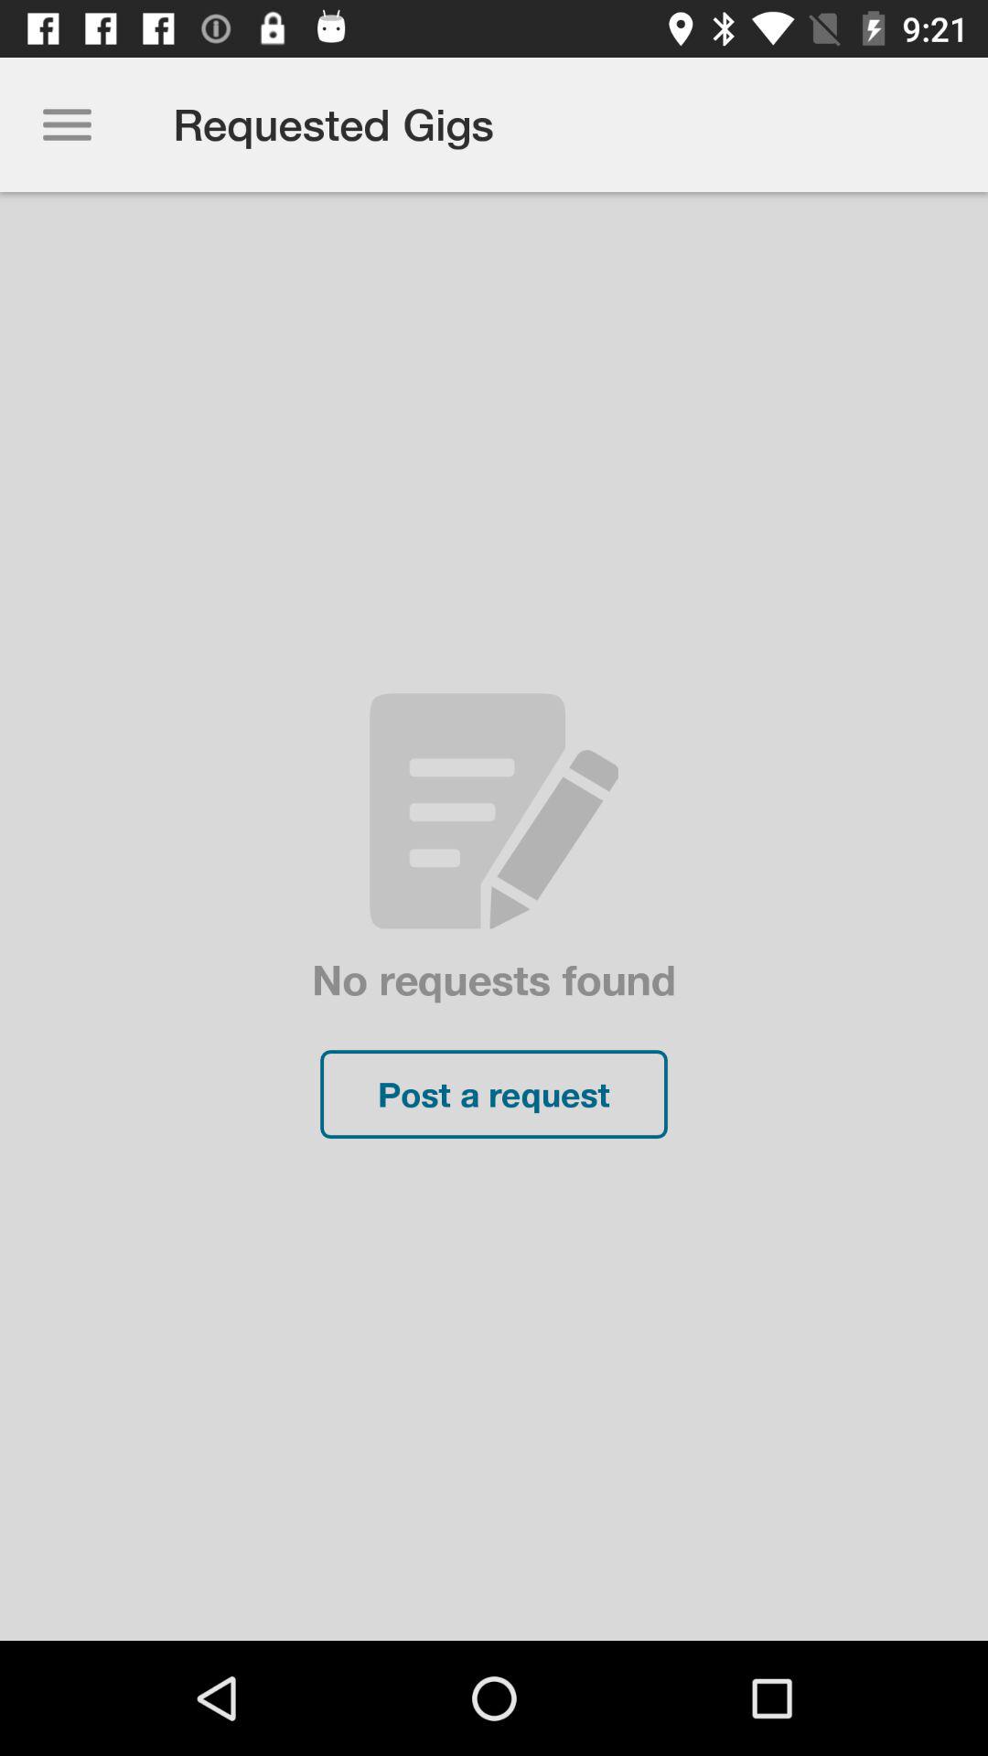 The image size is (988, 1756). I want to click on swipe to the post a request, so click(494, 1094).